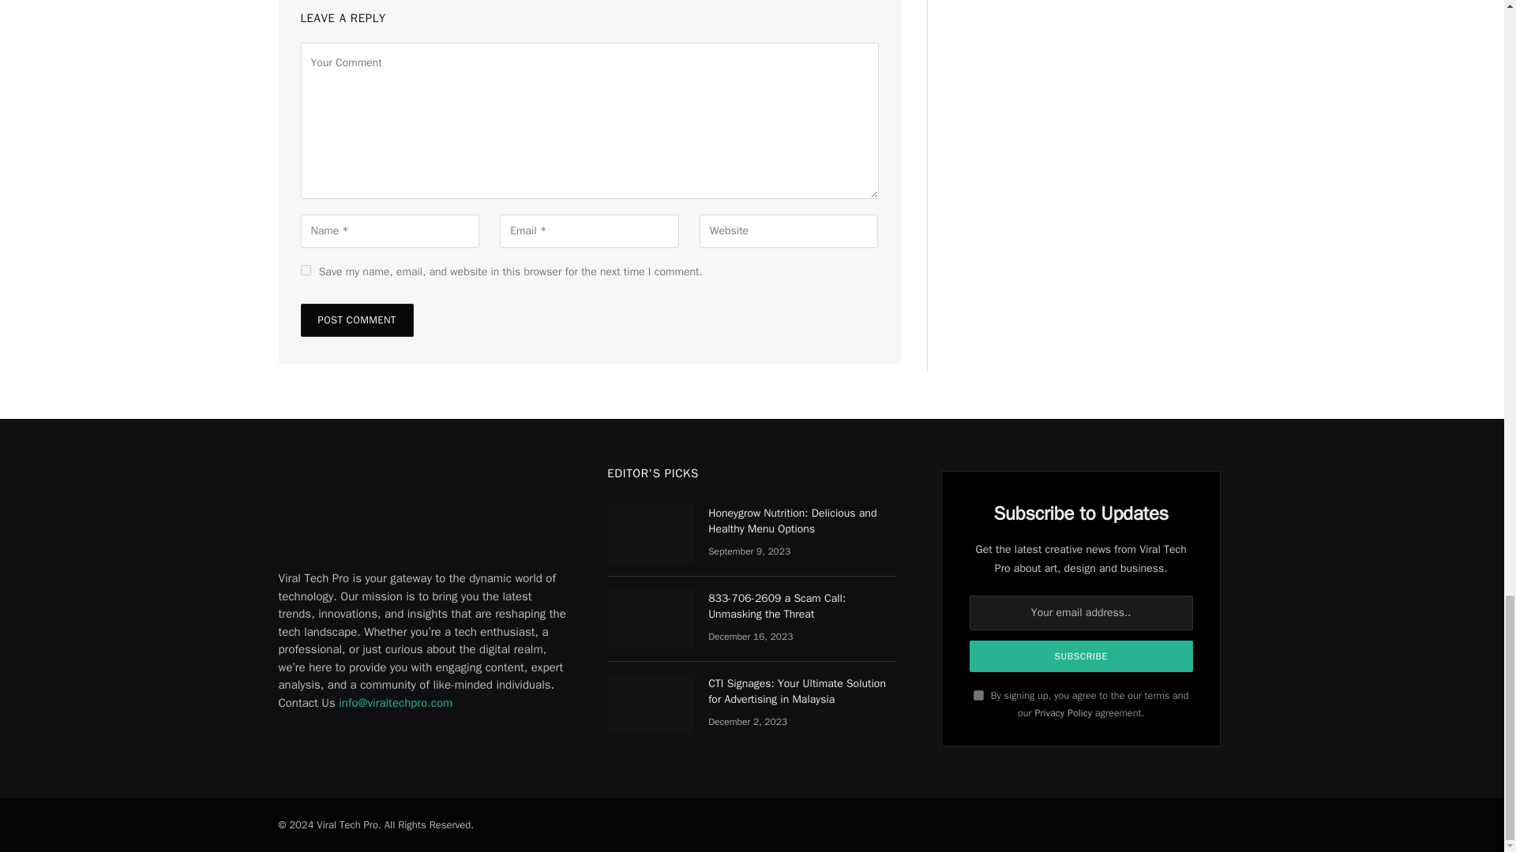 The image size is (1516, 852). I want to click on Post Comment, so click(356, 319).